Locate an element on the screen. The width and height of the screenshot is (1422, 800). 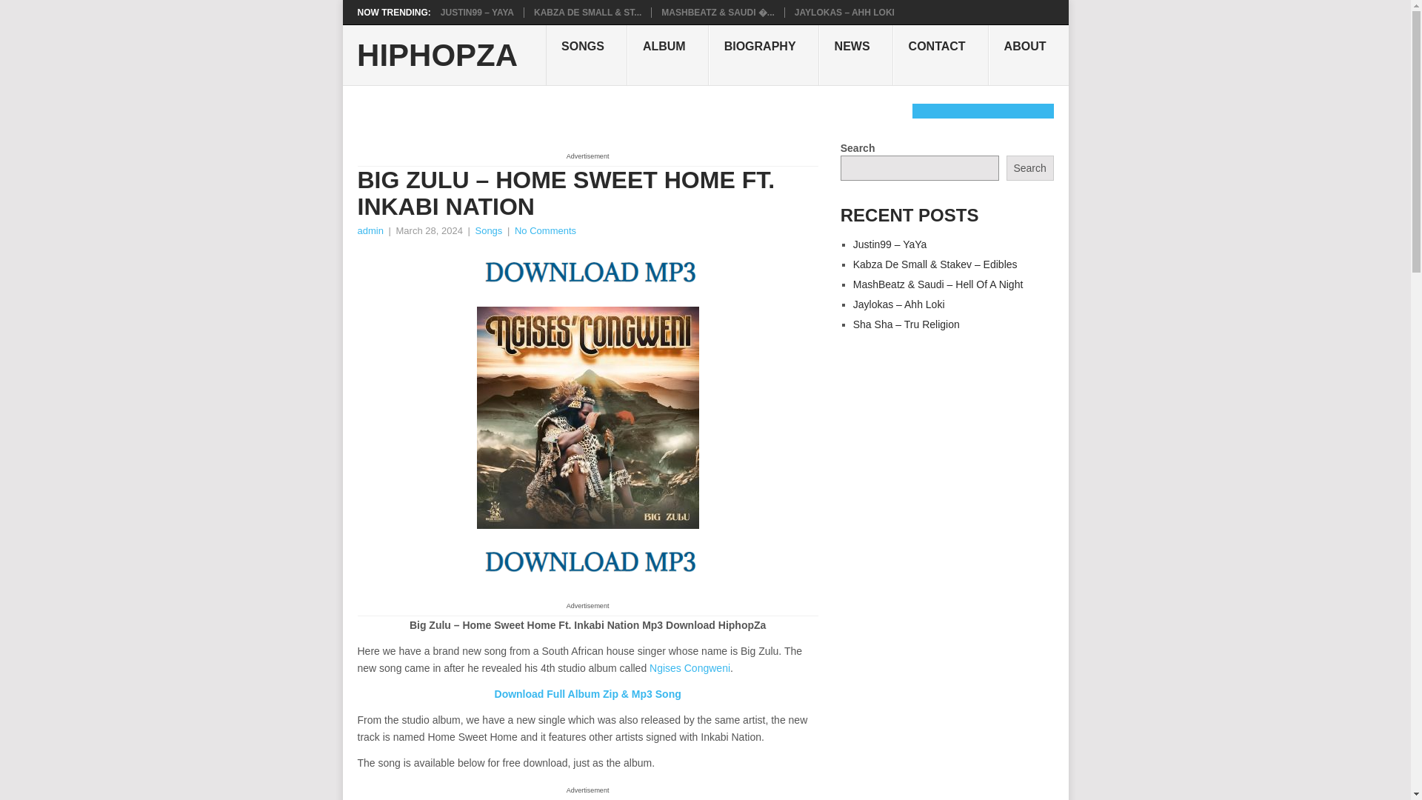
ALBUM is located at coordinates (667, 55).